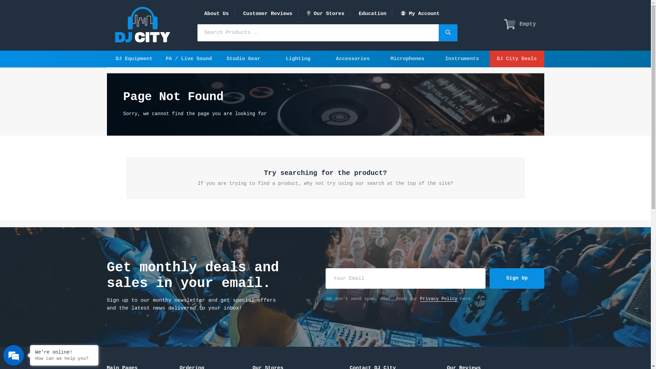 This screenshot has height=369, width=656. What do you see at coordinates (353, 59) in the screenshot?
I see `Accessories` at bounding box center [353, 59].